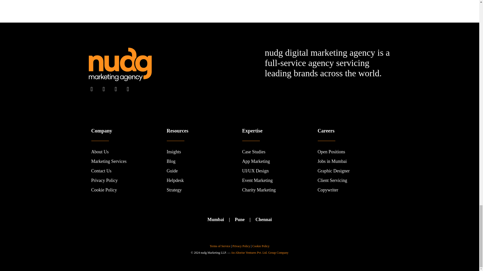 The width and height of the screenshot is (483, 271). What do you see at coordinates (101, 171) in the screenshot?
I see `Contact Us` at bounding box center [101, 171].